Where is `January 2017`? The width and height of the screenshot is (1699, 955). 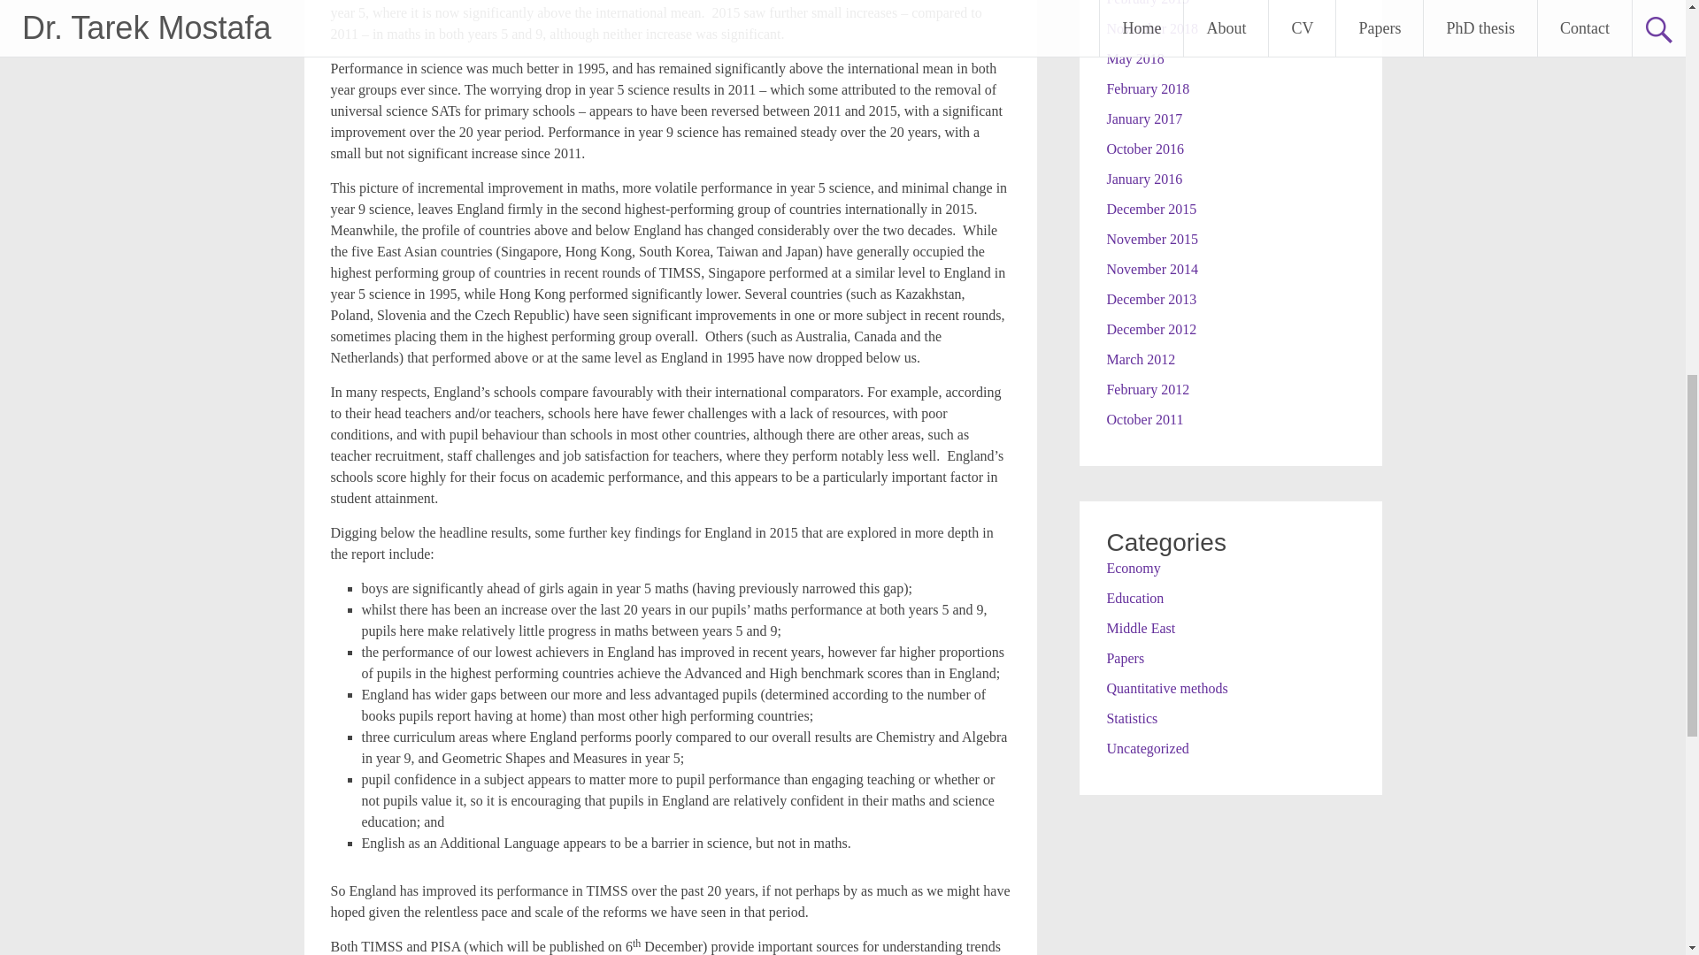
January 2017 is located at coordinates (1143, 118).